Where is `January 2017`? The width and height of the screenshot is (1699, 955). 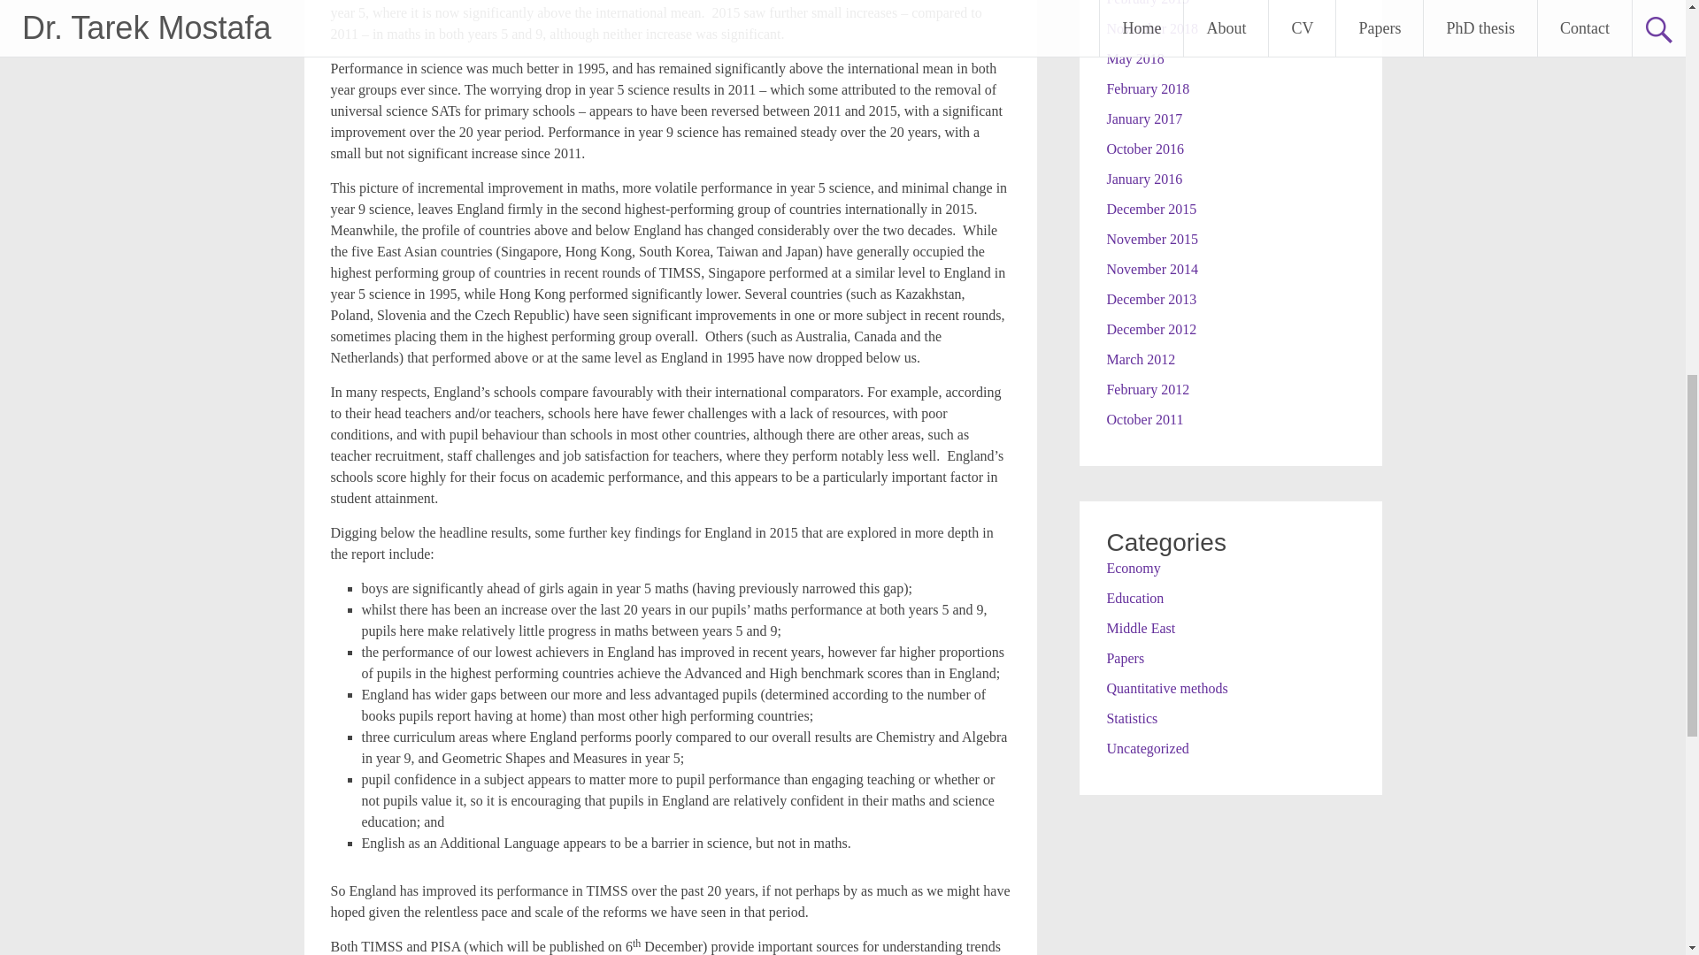
January 2017 is located at coordinates (1143, 118).